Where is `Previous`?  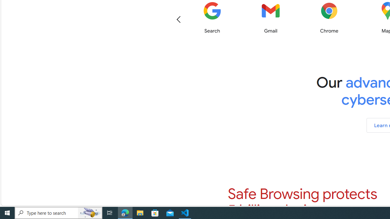 Previous is located at coordinates (179, 19).